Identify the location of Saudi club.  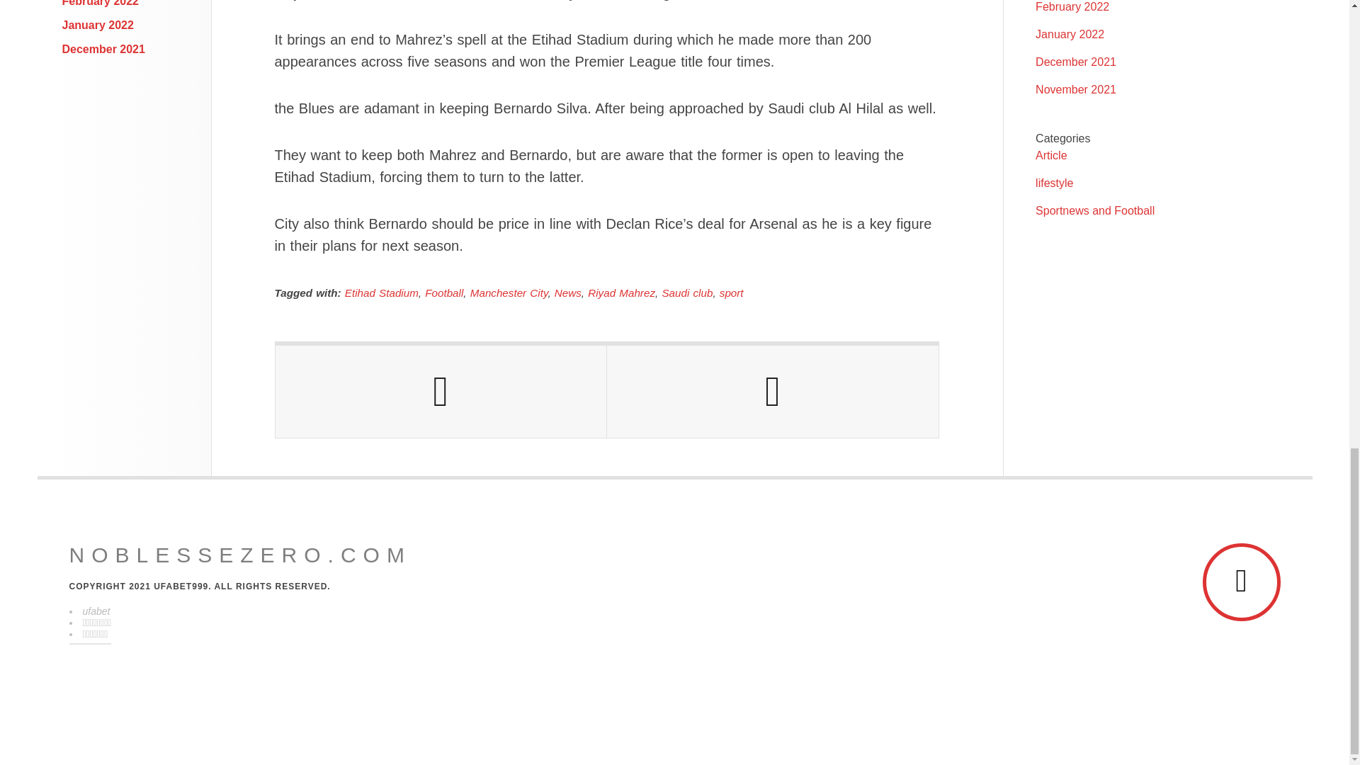
(687, 293).